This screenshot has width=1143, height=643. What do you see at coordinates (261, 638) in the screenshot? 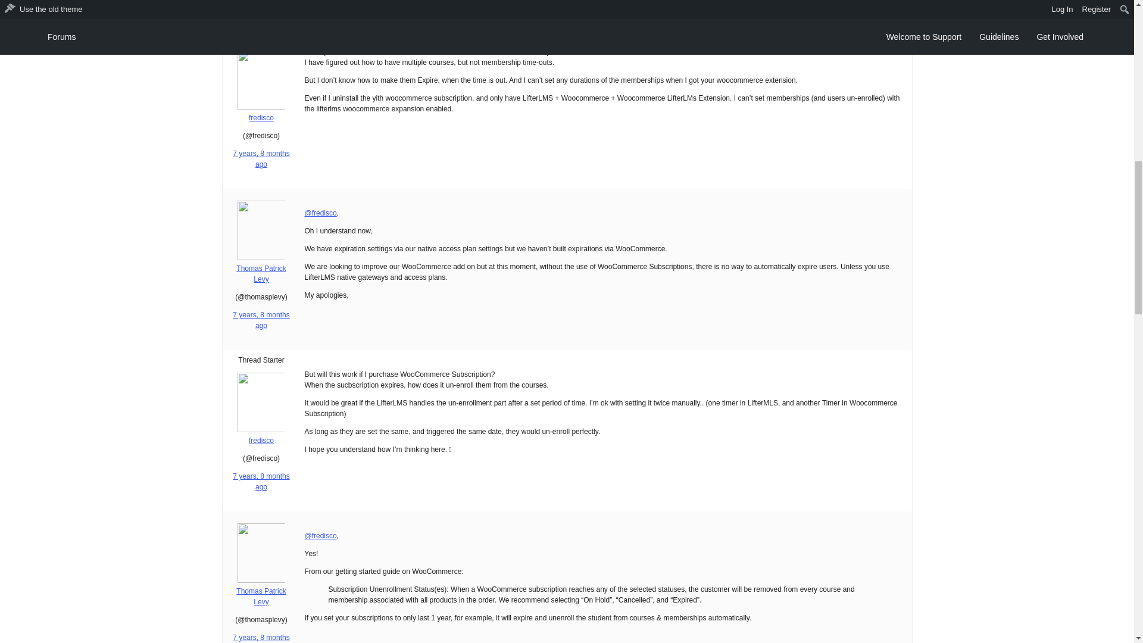
I see `November 24, 2016 at 1:04 am` at bounding box center [261, 638].